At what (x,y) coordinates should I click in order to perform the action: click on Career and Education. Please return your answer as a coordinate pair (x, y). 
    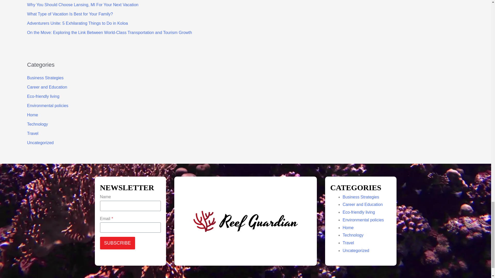
    Looking at the image, I should click on (47, 87).